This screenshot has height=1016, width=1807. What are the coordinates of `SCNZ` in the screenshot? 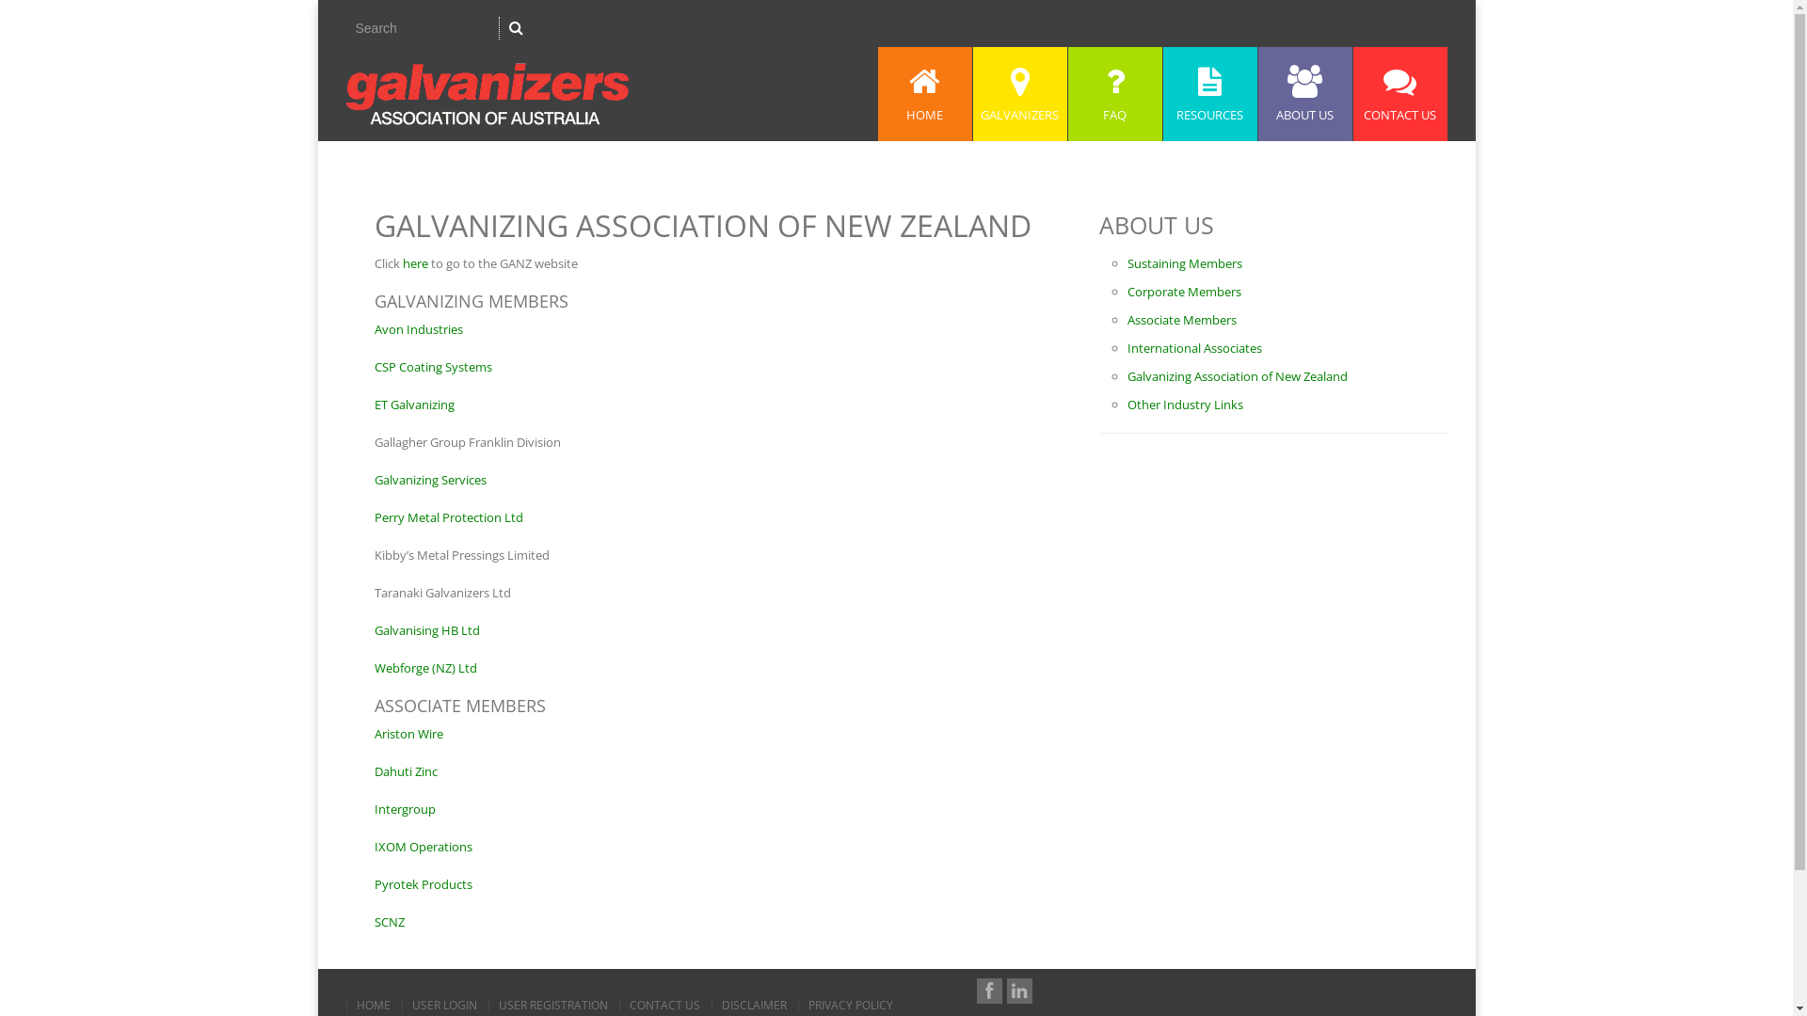 It's located at (390, 922).